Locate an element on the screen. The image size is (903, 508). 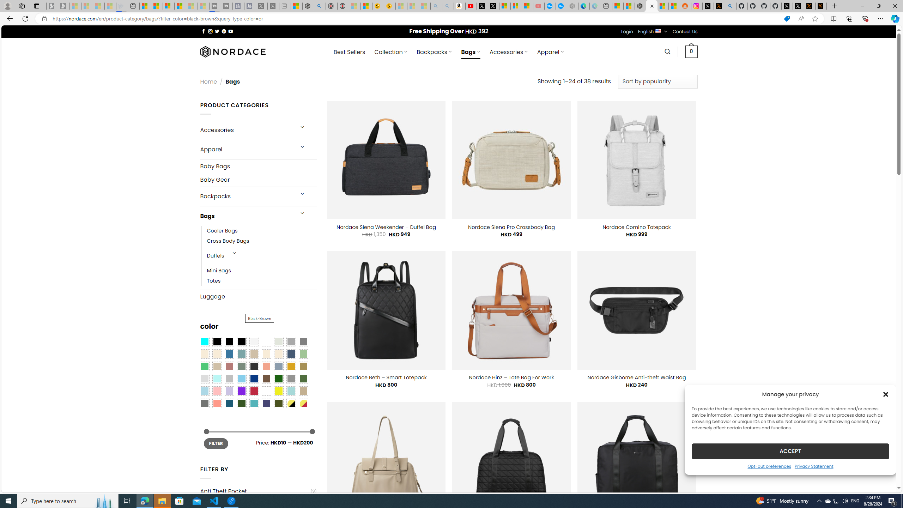
Totes is located at coordinates (214, 281).